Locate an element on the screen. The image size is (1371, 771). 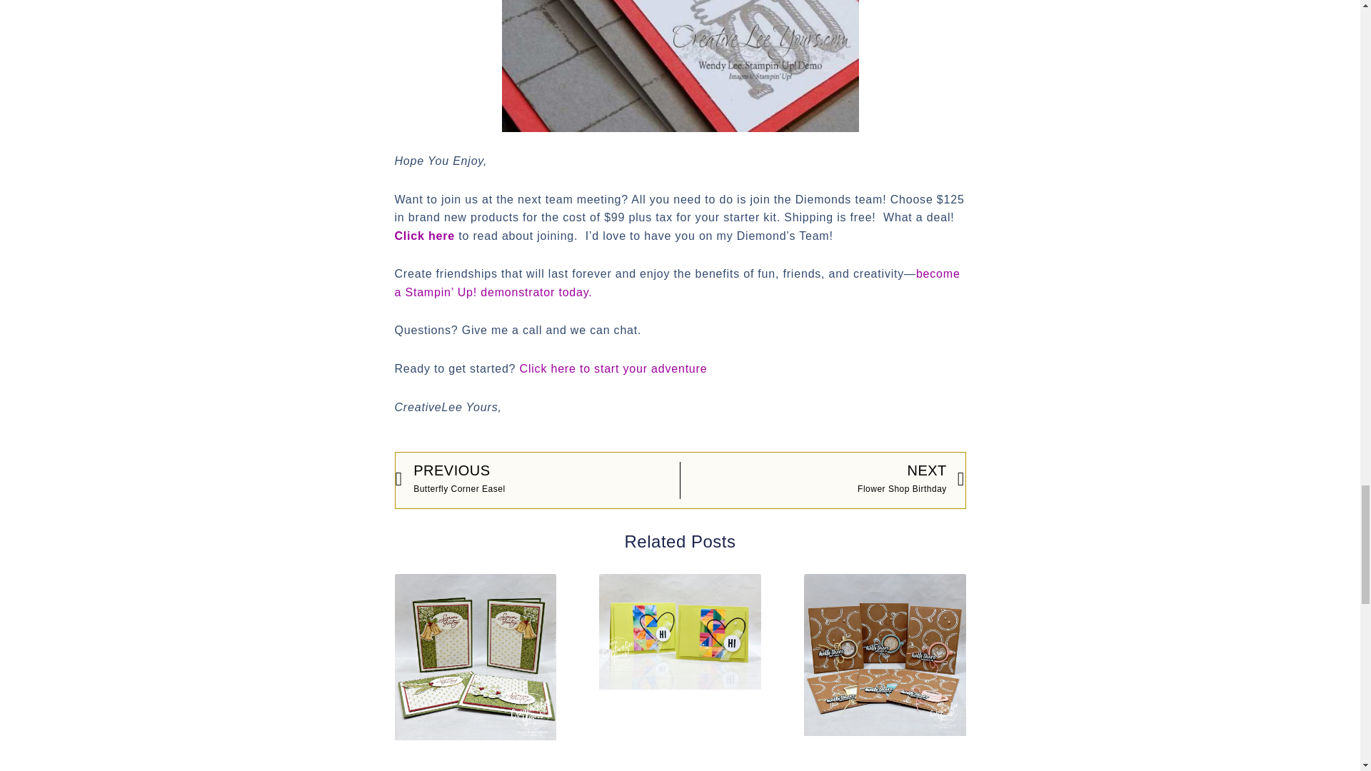
Click here is located at coordinates (424, 236).